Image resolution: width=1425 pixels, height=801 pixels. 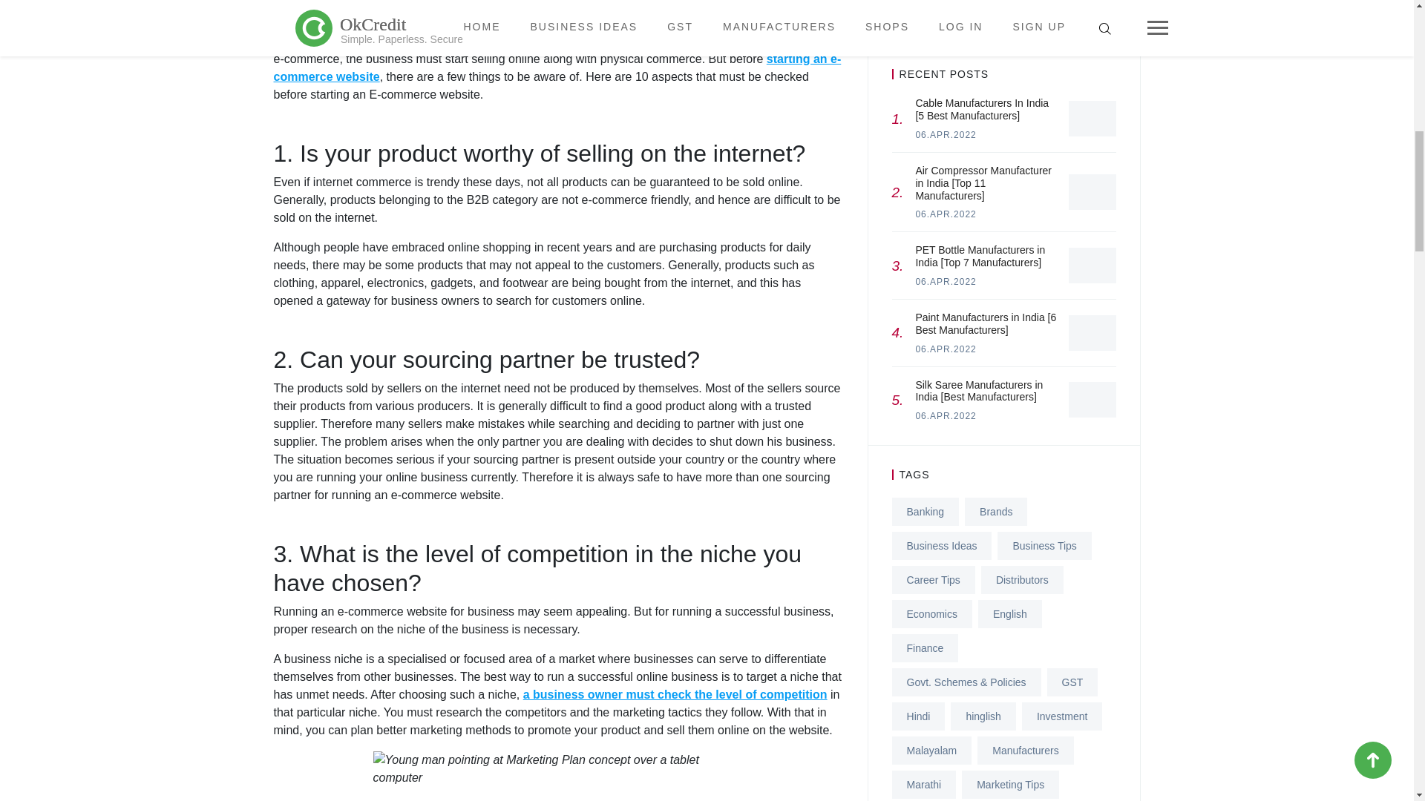 What do you see at coordinates (946, 214) in the screenshot?
I see `06 April 2022` at bounding box center [946, 214].